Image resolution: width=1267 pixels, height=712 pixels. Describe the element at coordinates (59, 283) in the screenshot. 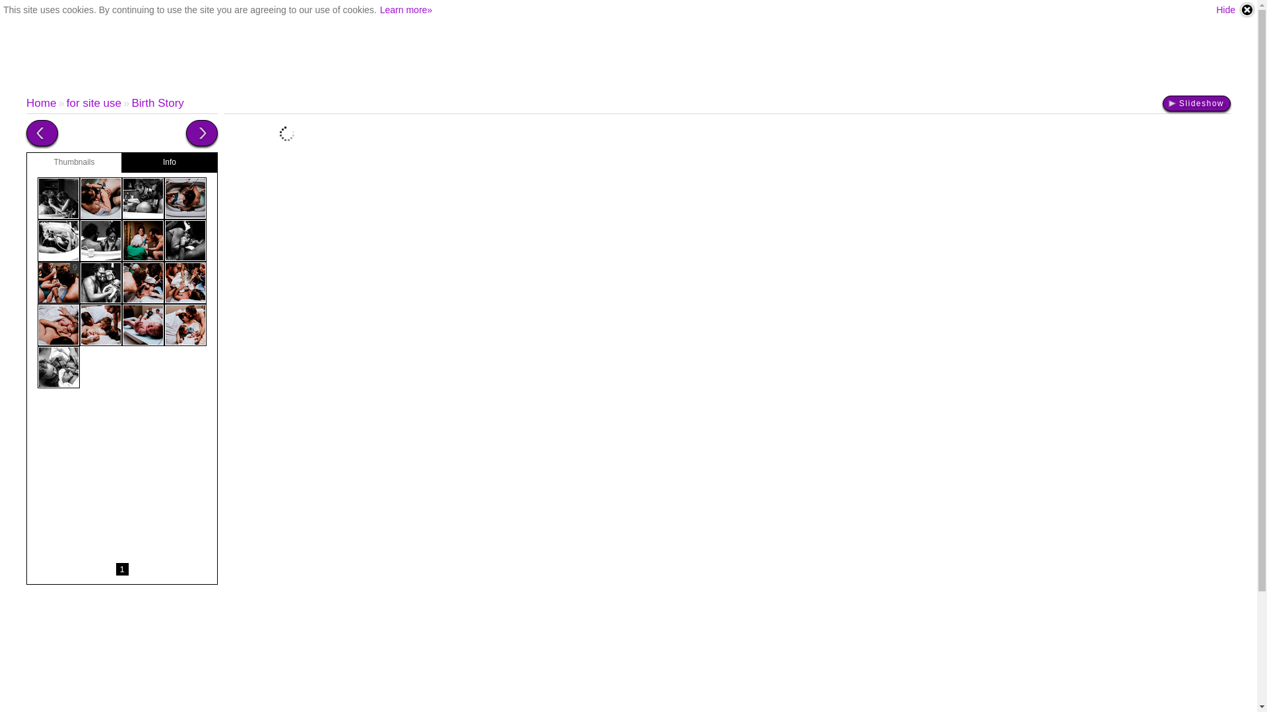

I see `9` at that location.